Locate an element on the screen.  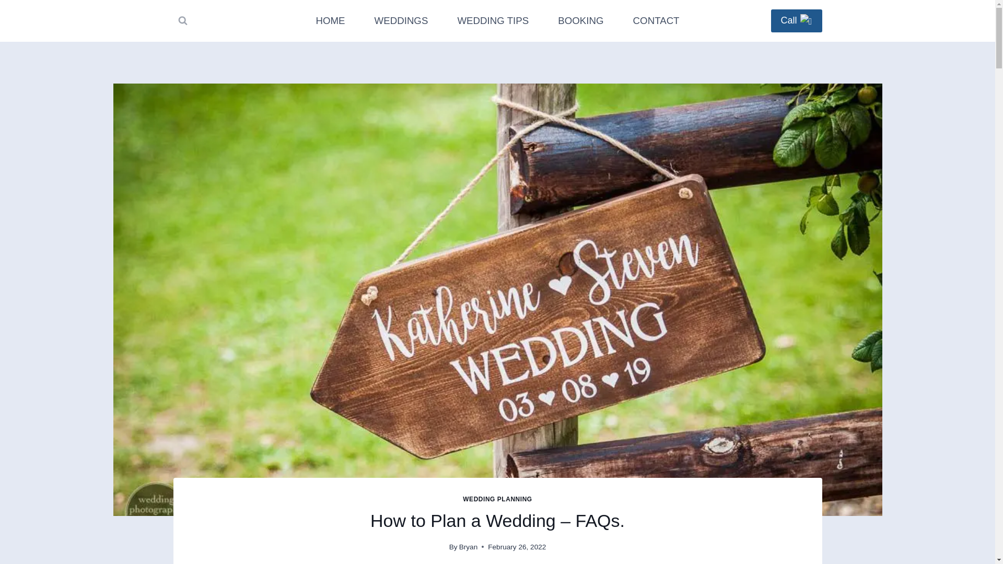
HOME is located at coordinates (330, 21).